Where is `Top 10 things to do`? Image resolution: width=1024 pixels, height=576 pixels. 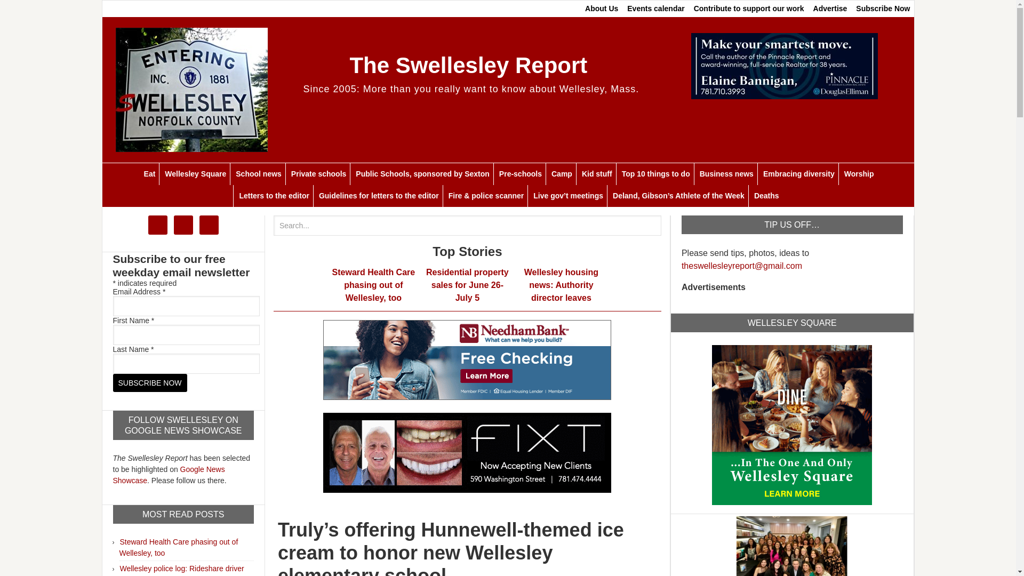 Top 10 things to do is located at coordinates (655, 174).